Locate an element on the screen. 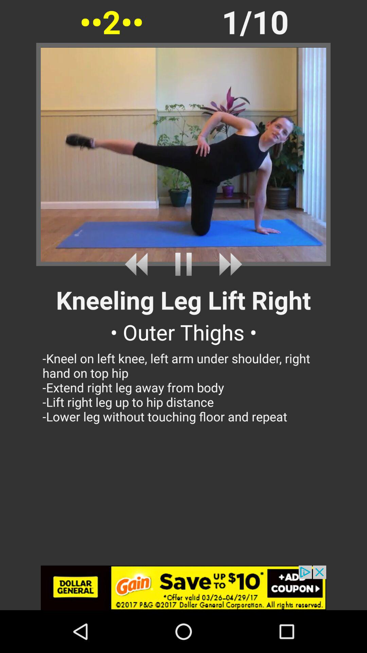 This screenshot has width=367, height=653. pause playback is located at coordinates (183, 264).